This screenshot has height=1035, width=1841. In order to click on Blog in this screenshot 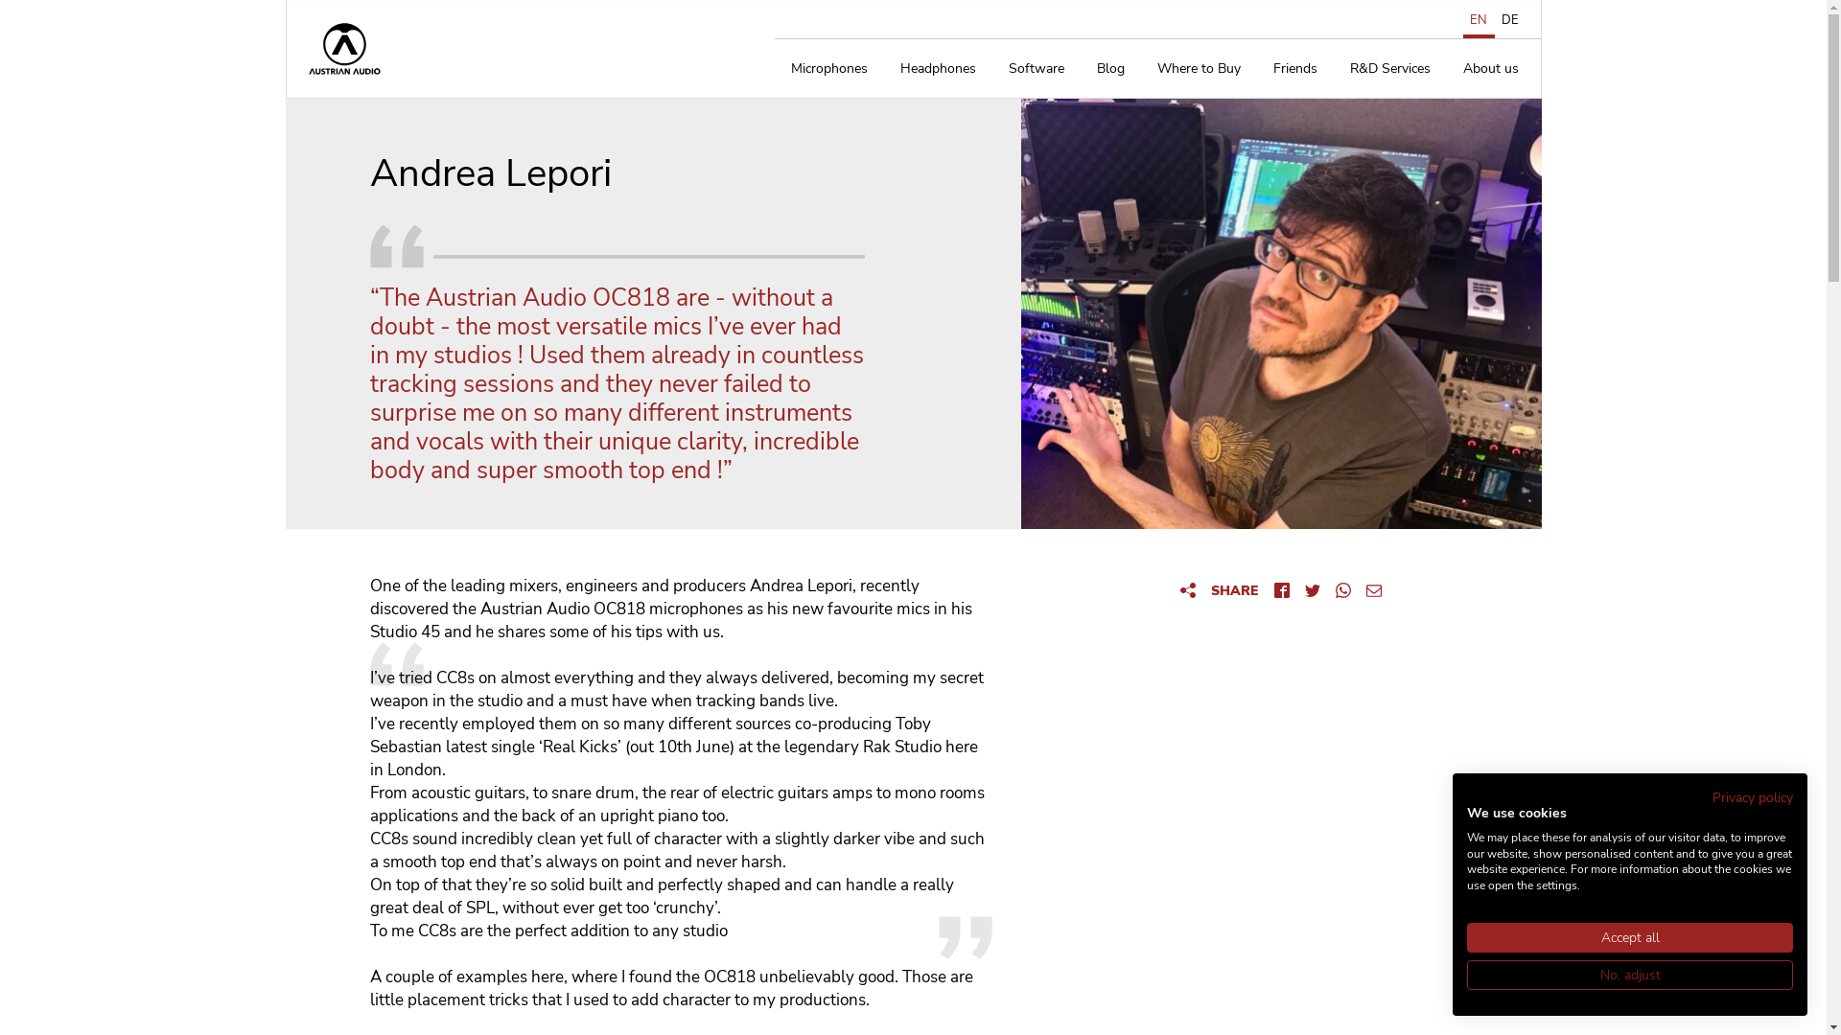, I will do `click(1110, 69)`.